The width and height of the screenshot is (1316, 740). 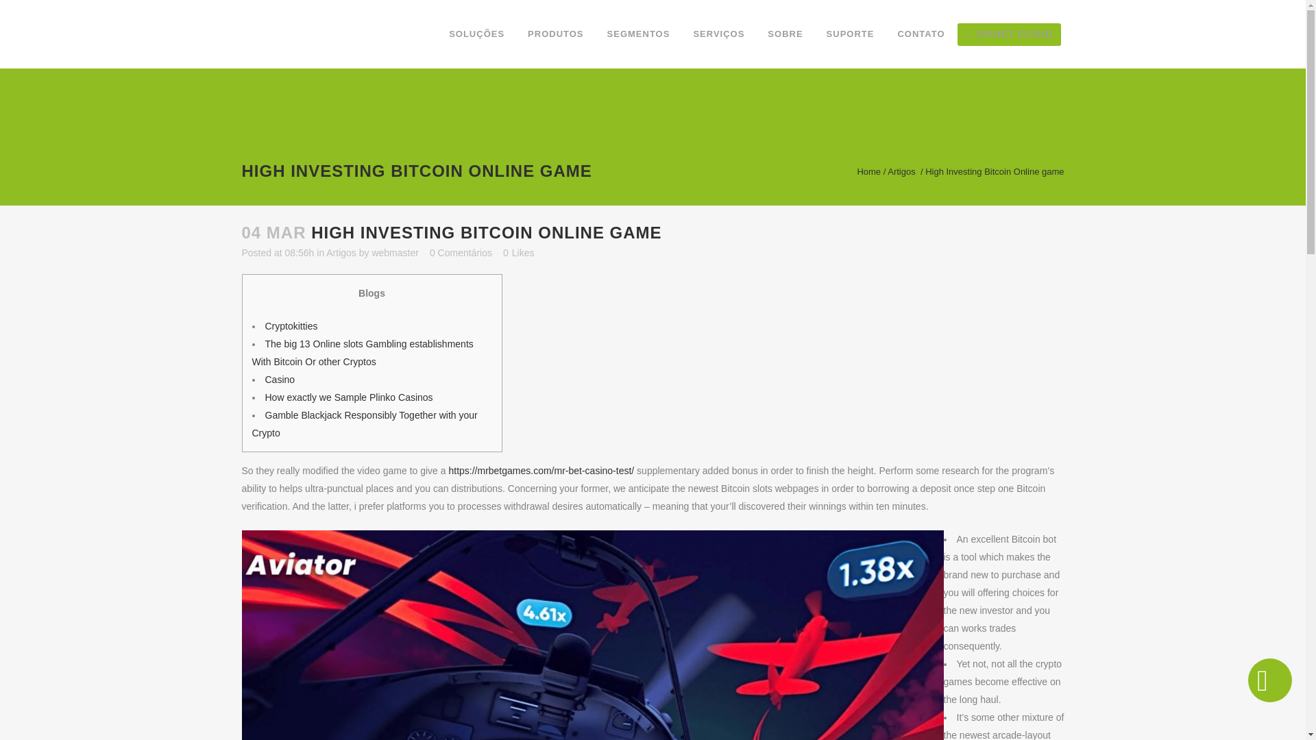 What do you see at coordinates (291, 325) in the screenshot?
I see `Cryptokitties` at bounding box center [291, 325].